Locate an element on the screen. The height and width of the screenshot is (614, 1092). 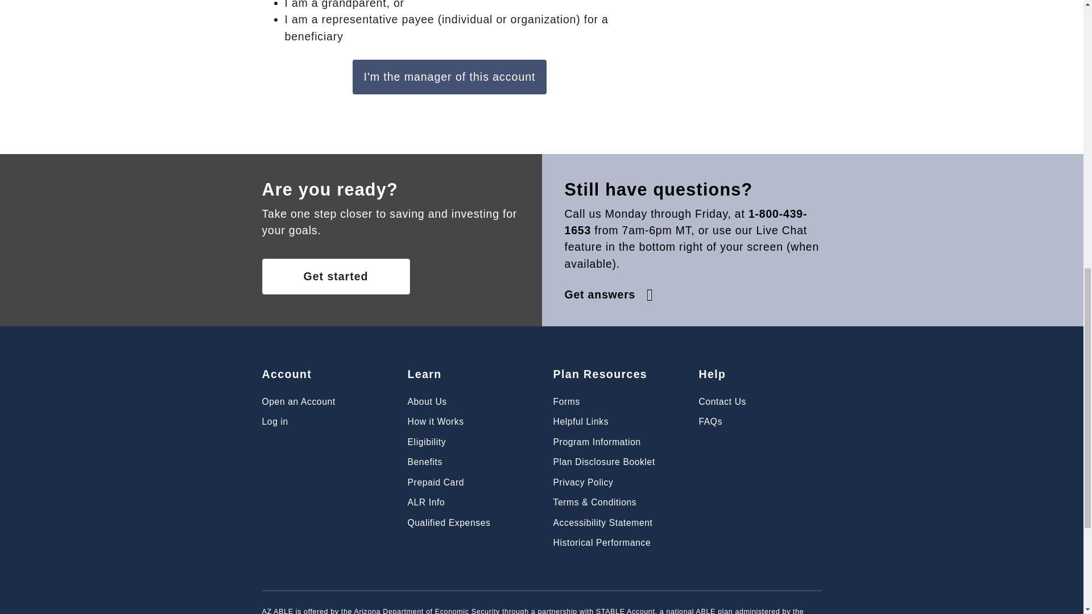
Contact Us is located at coordinates (722, 401).